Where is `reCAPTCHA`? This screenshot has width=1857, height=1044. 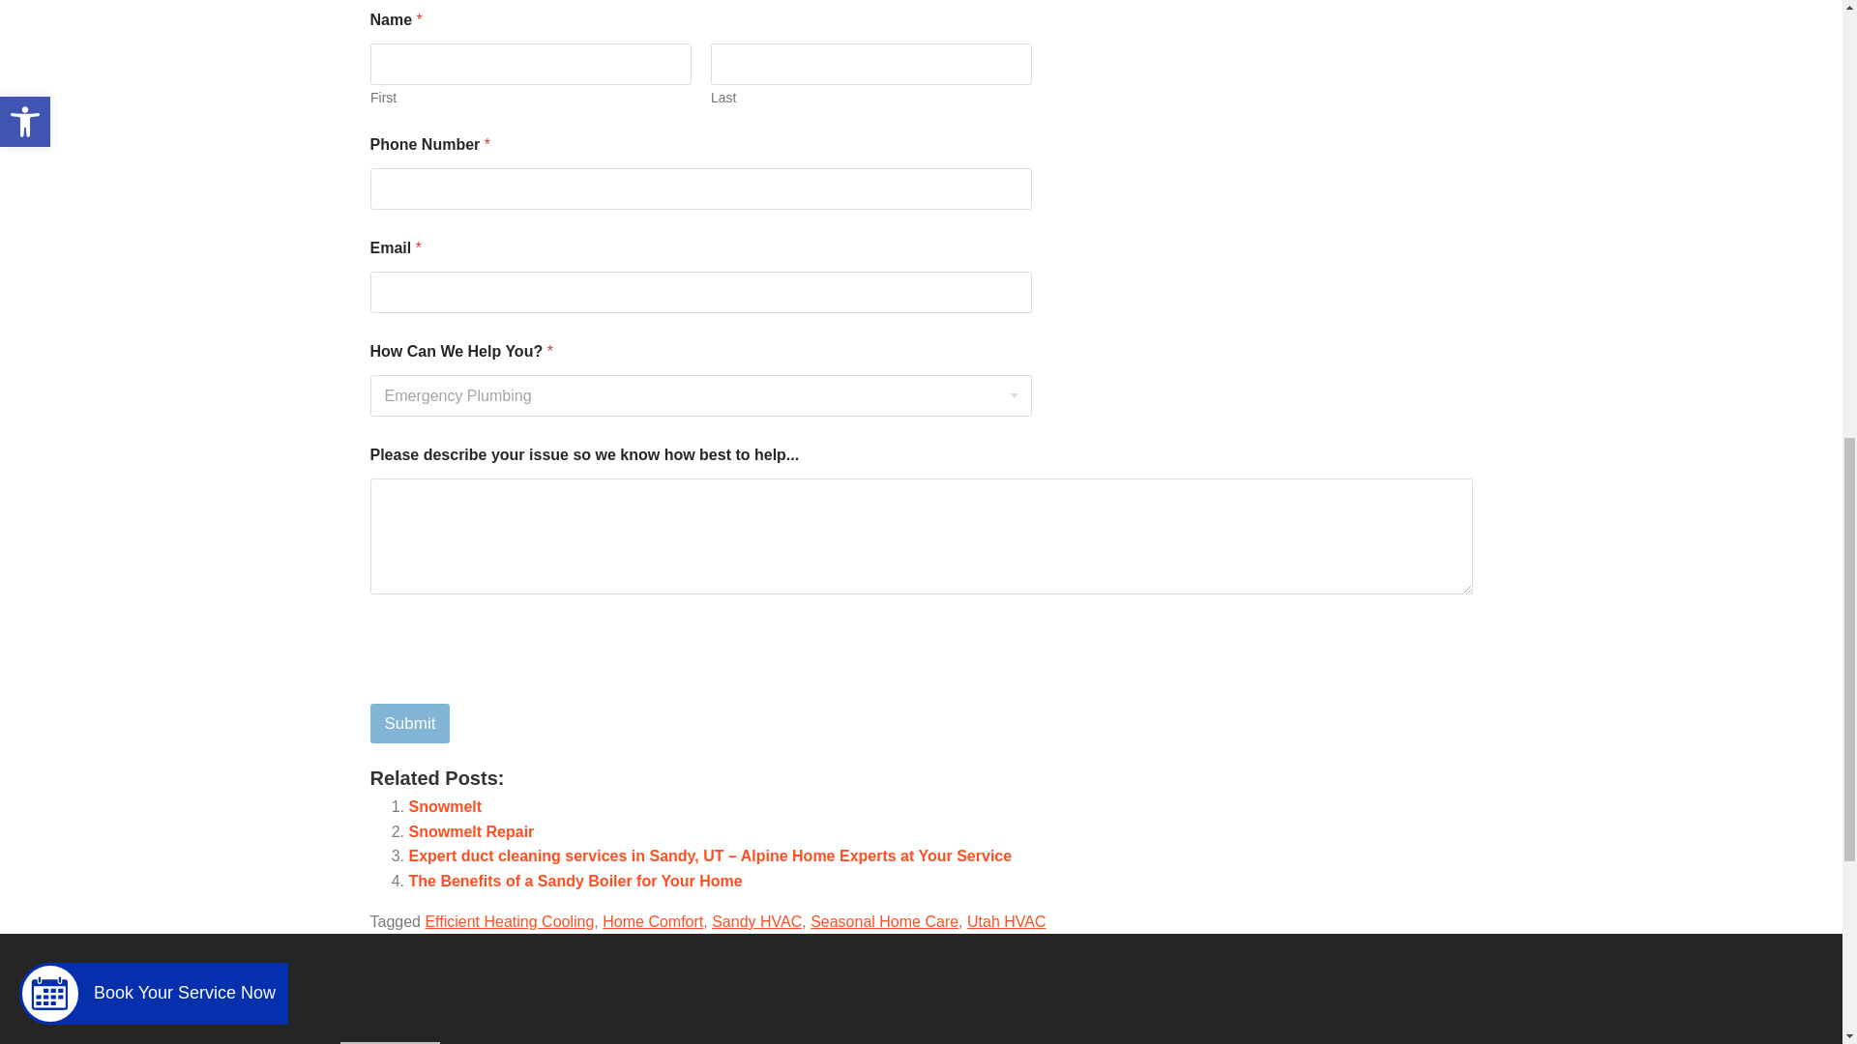 reCAPTCHA is located at coordinates (516, 690).